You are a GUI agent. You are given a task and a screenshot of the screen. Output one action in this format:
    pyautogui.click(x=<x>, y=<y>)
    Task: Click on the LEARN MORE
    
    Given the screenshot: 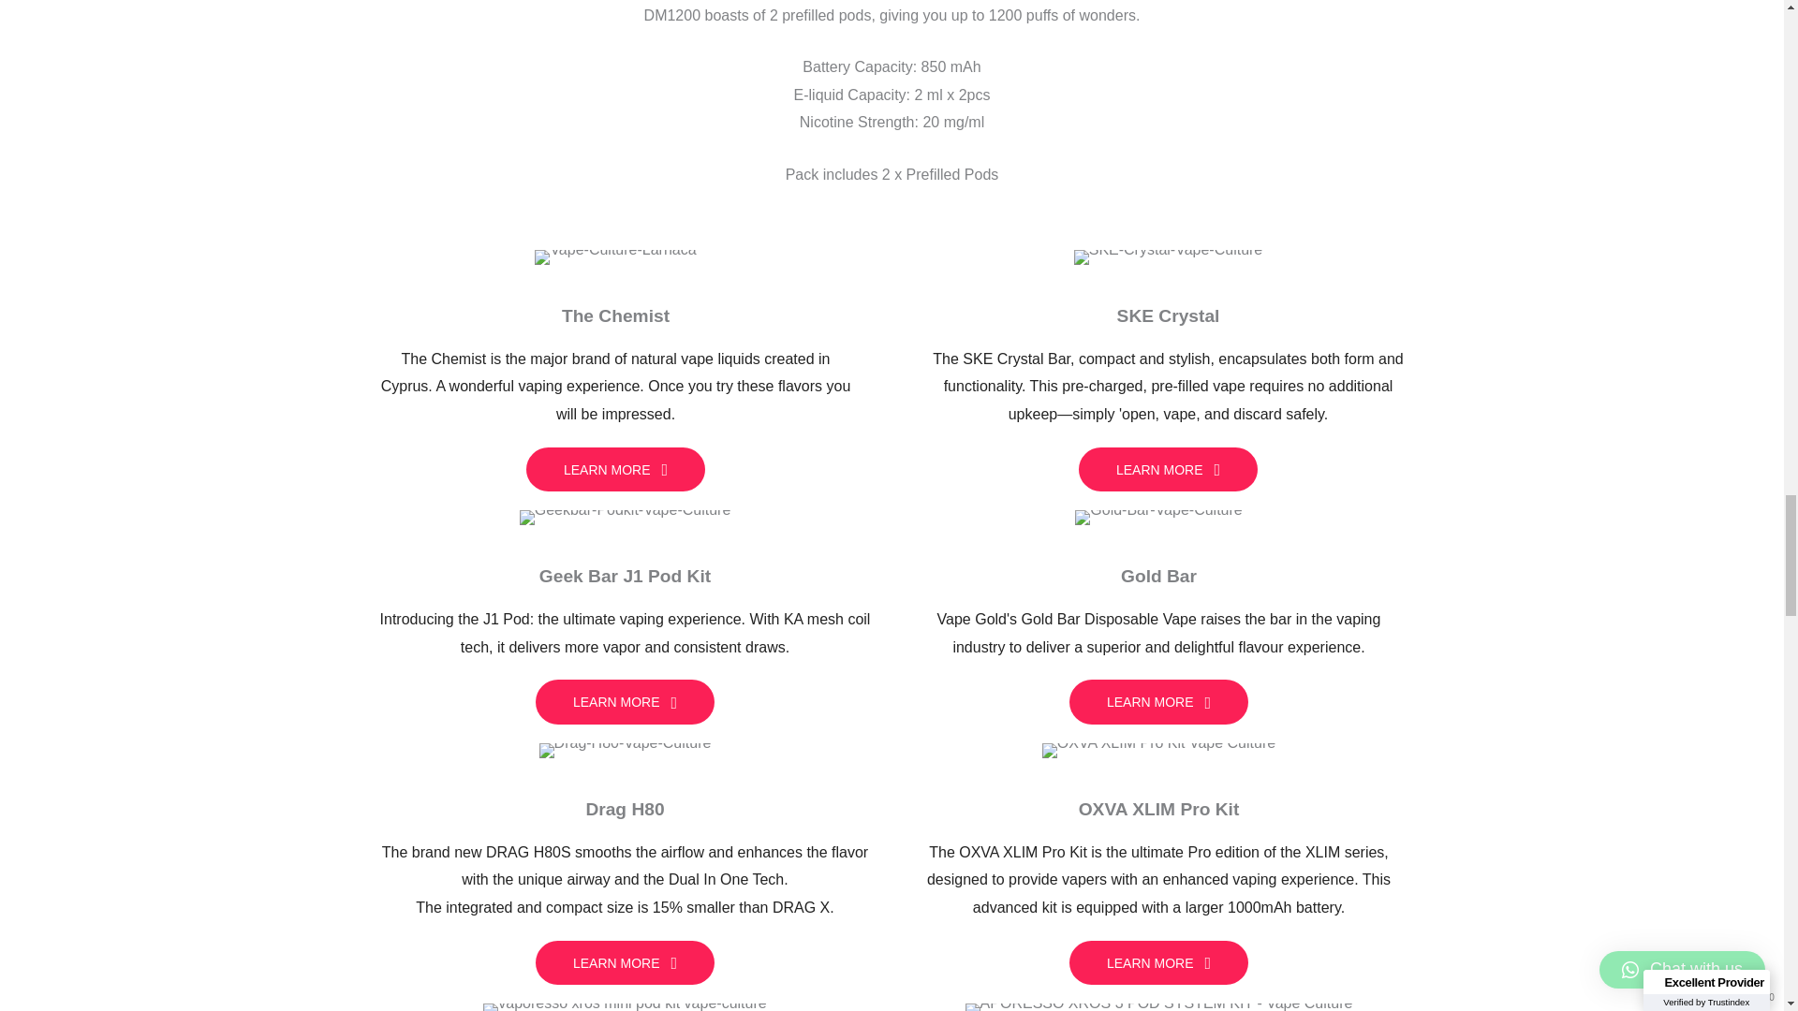 What is the action you would take?
    pyautogui.click(x=1158, y=702)
    